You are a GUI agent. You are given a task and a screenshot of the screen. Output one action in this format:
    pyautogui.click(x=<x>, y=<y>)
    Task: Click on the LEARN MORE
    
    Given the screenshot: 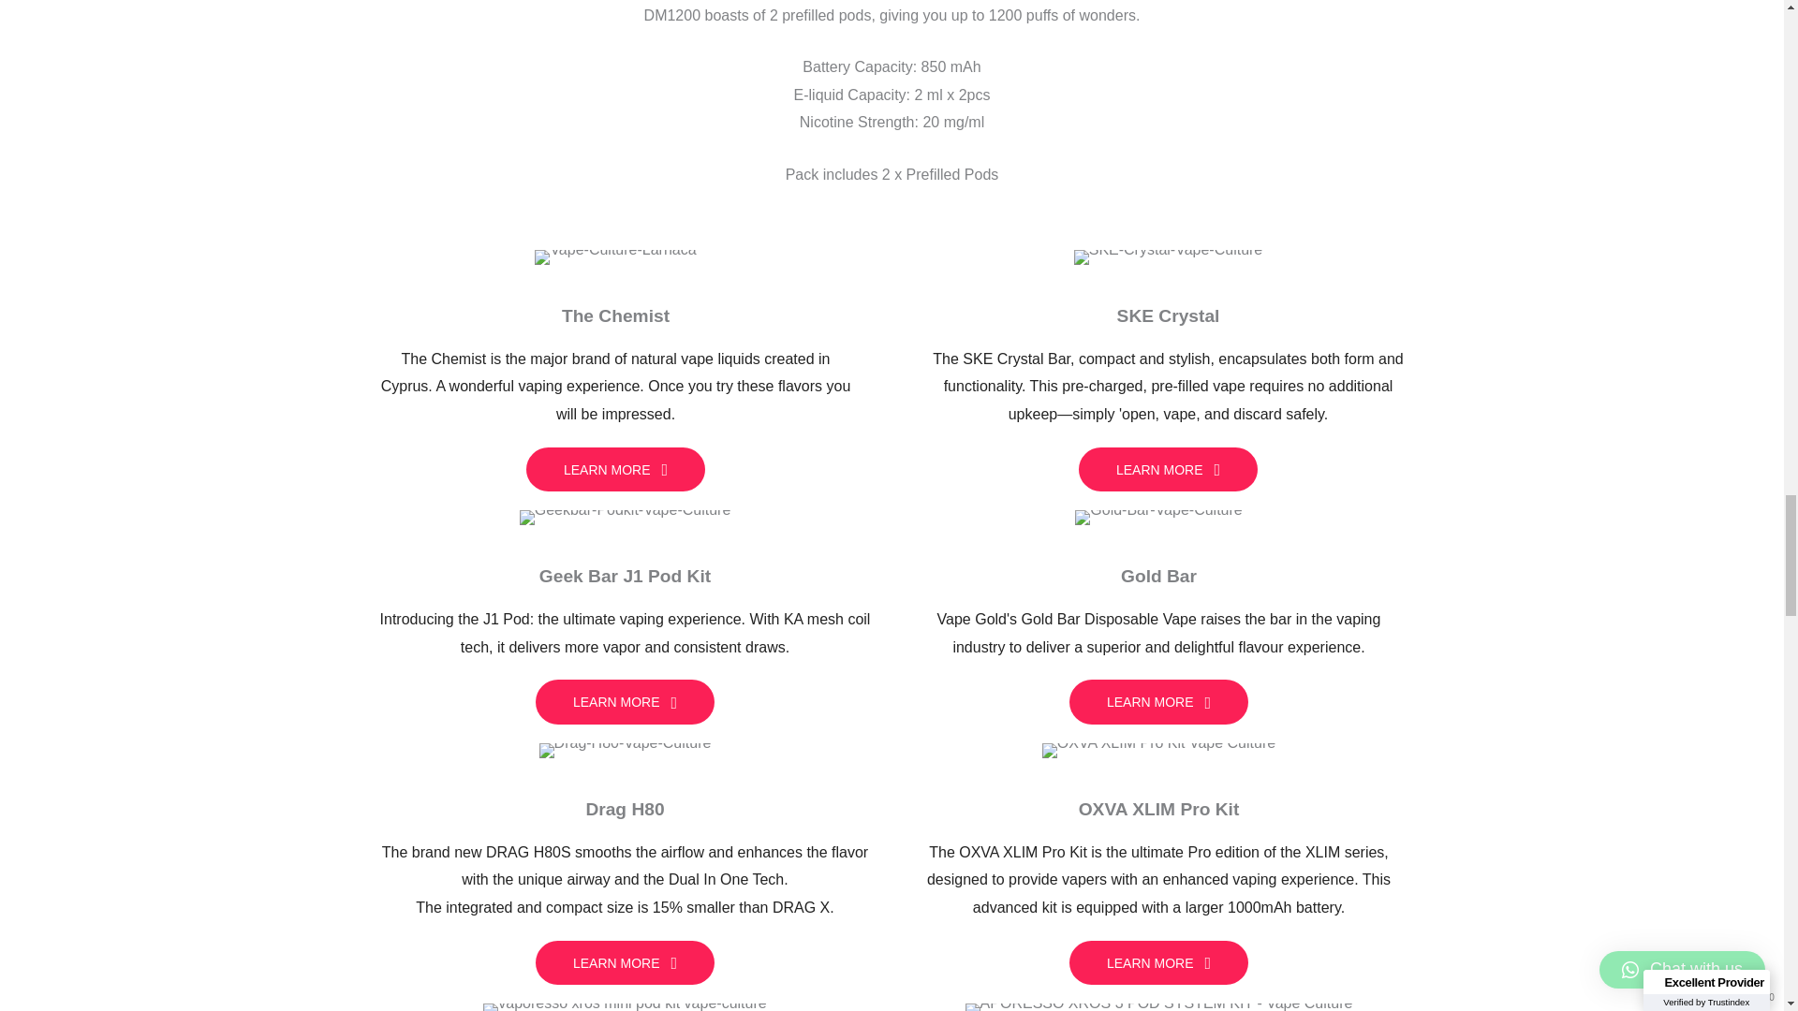 What is the action you would take?
    pyautogui.click(x=1158, y=702)
    